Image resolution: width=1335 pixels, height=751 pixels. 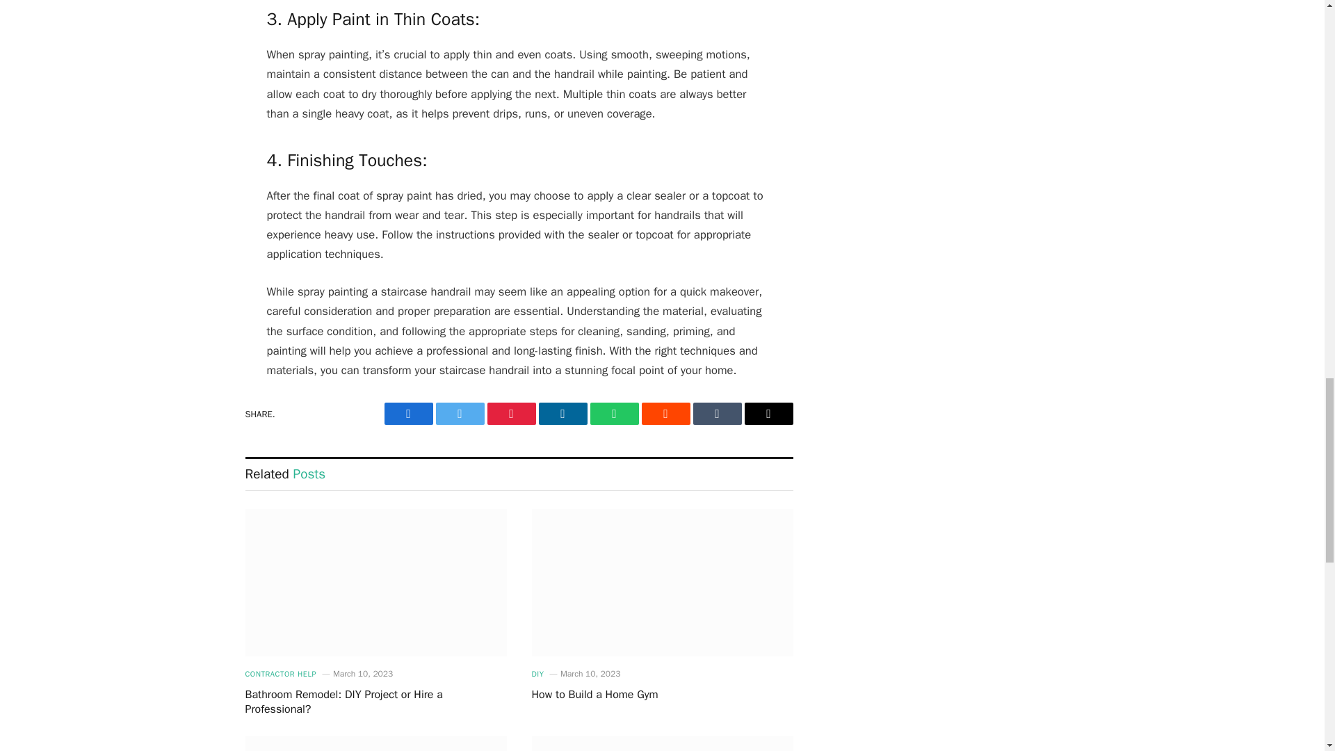 What do you see at coordinates (459, 413) in the screenshot?
I see `Twitter` at bounding box center [459, 413].